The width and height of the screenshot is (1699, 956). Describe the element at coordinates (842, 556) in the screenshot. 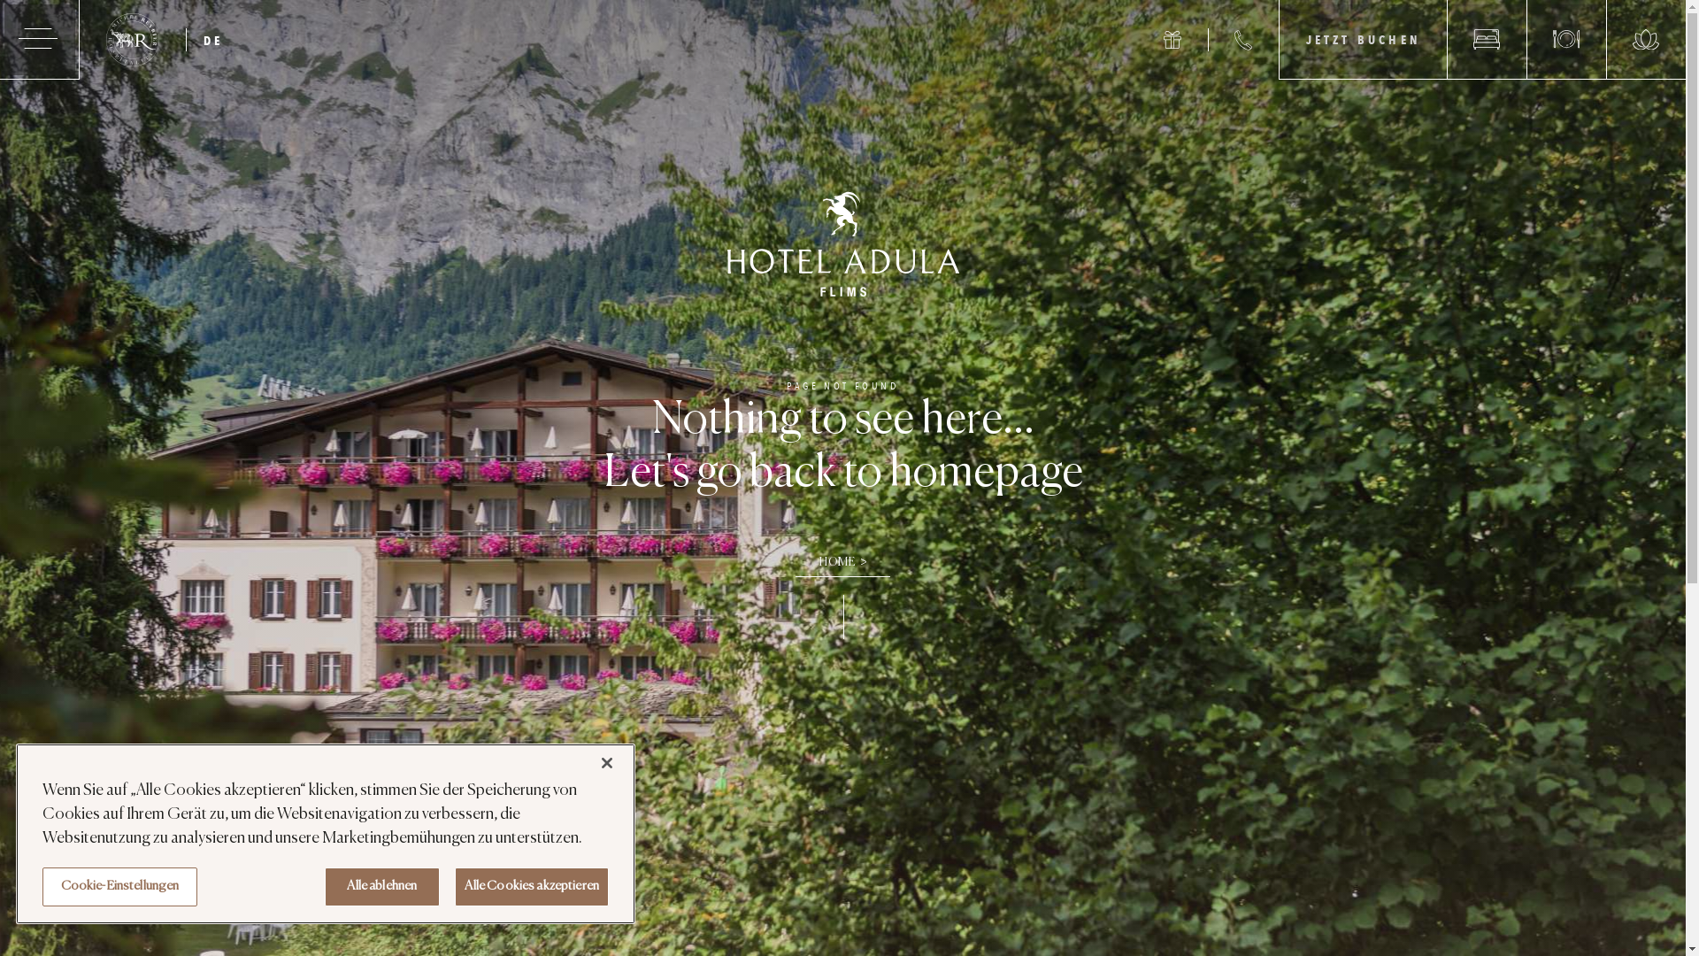

I see `HOME` at that location.